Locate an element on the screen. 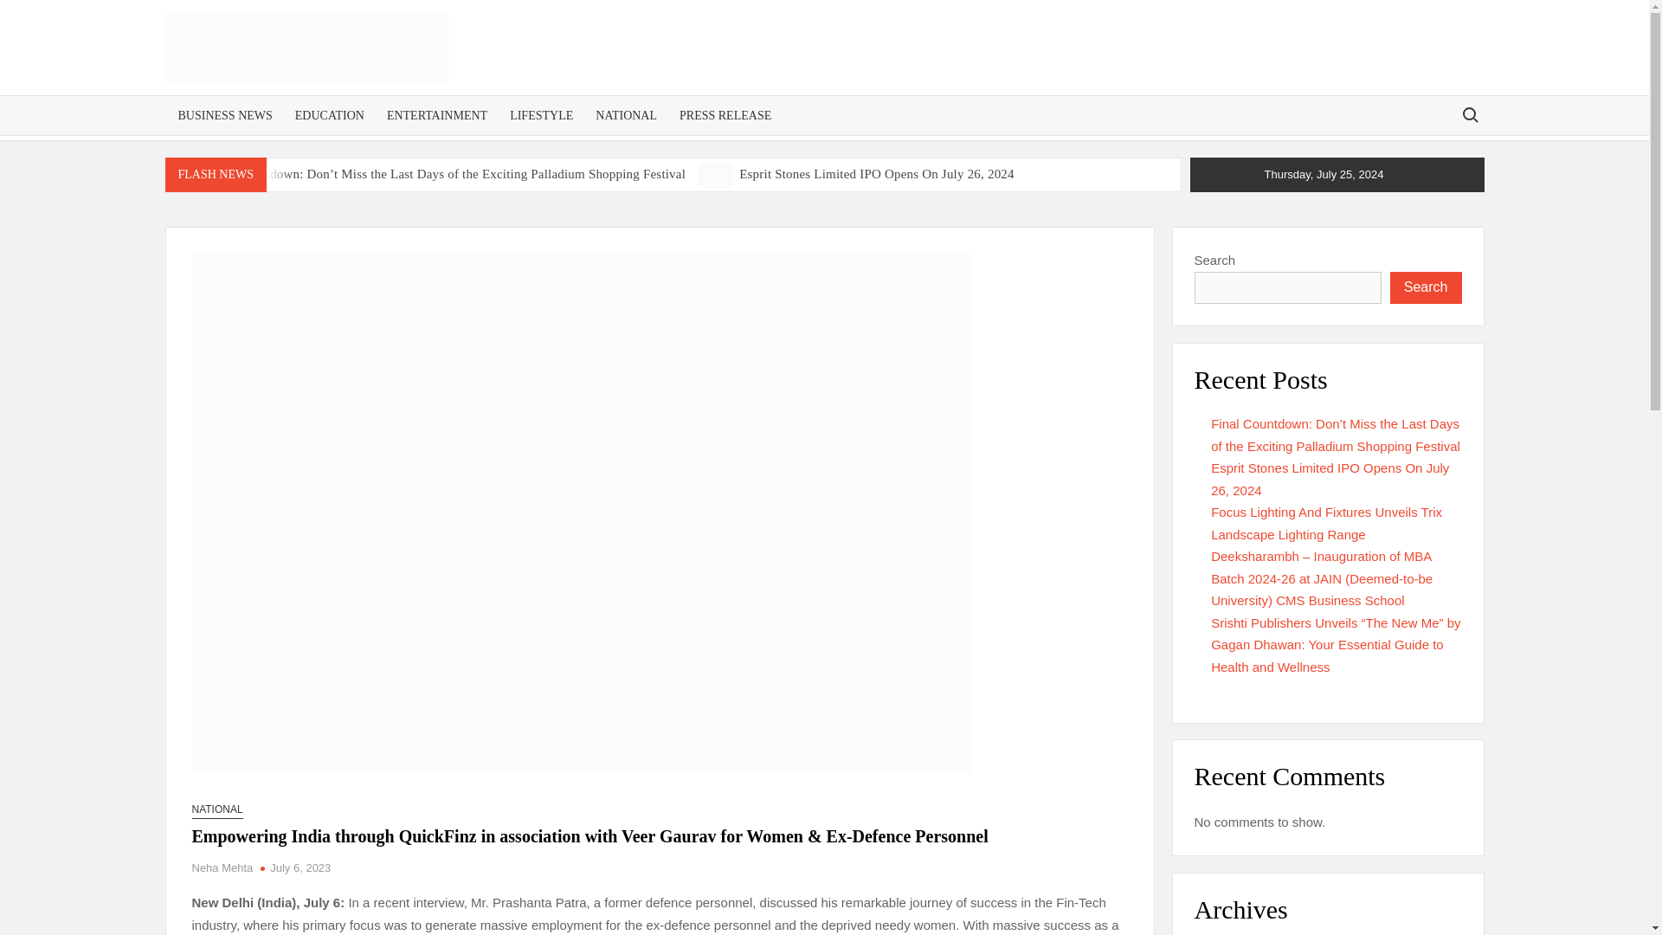  Search for: is located at coordinates (1469, 114).